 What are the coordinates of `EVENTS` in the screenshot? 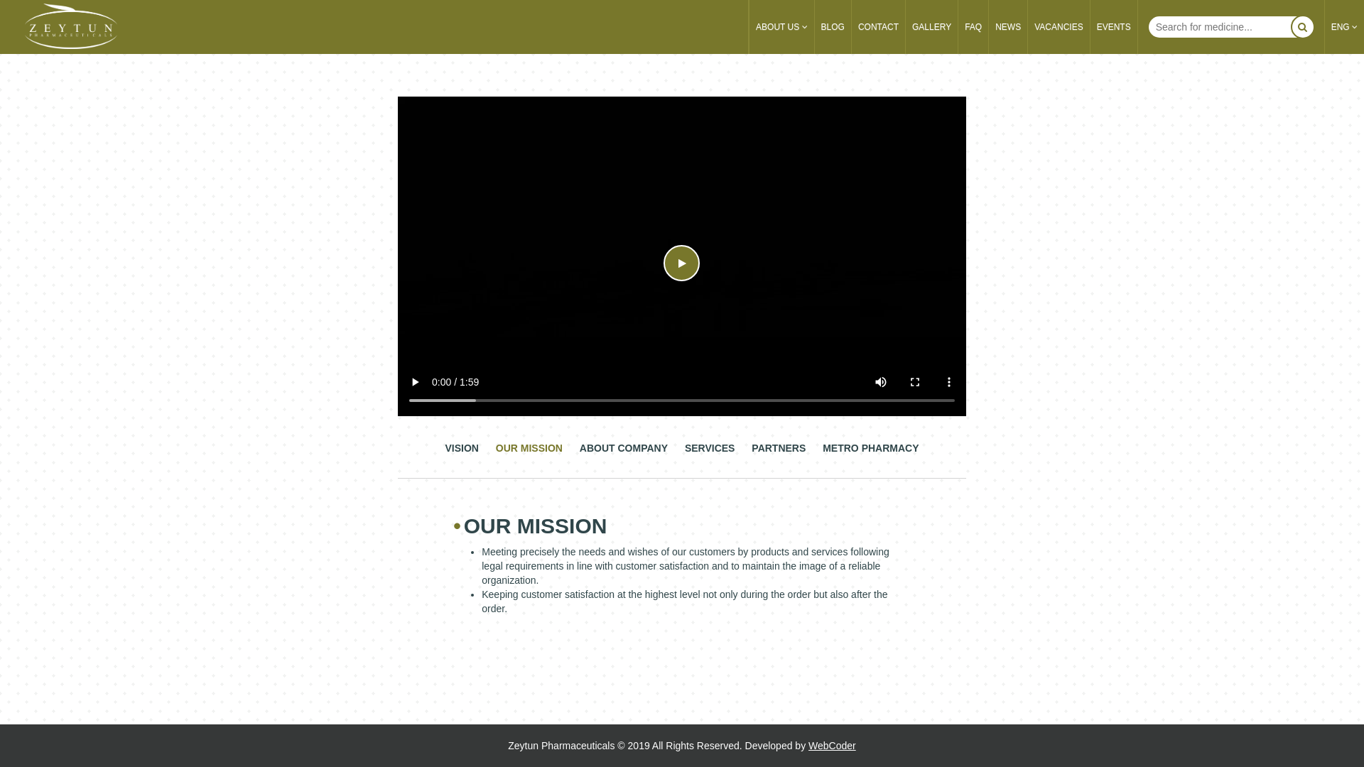 It's located at (1114, 27).